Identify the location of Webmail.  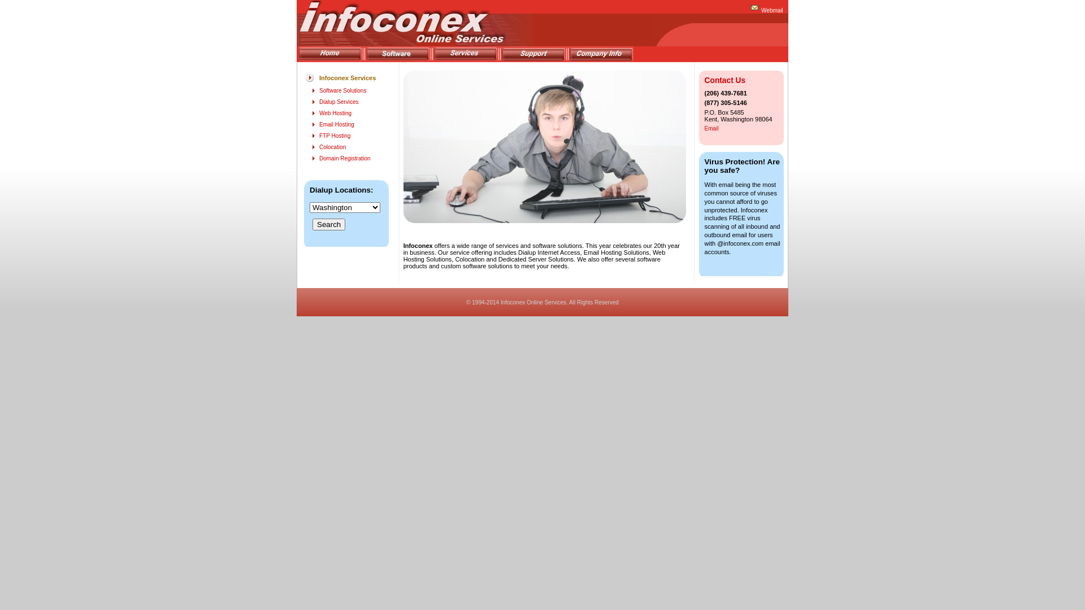
(772, 10).